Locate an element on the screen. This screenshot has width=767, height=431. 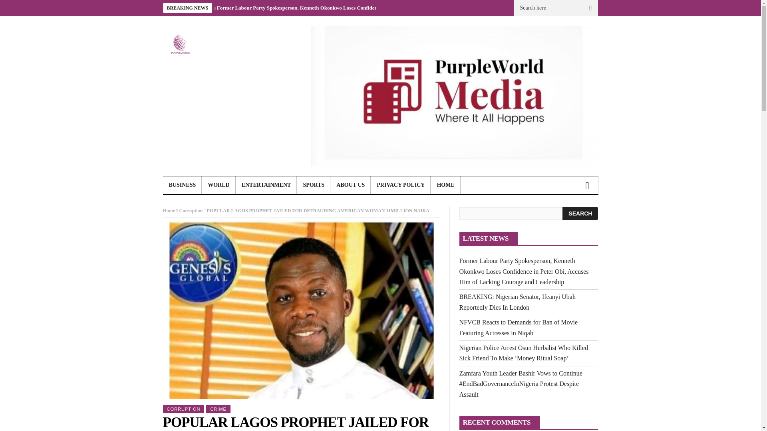
BUSINESS is located at coordinates (182, 185).